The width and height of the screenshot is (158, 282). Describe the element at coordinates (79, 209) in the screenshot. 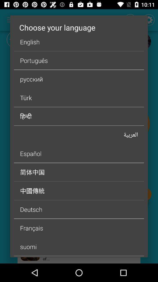

I see `click the deutsch icon` at that location.